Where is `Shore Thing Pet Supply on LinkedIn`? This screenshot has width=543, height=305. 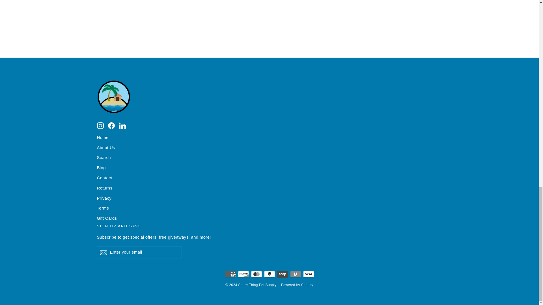
Shore Thing Pet Supply on LinkedIn is located at coordinates (122, 125).